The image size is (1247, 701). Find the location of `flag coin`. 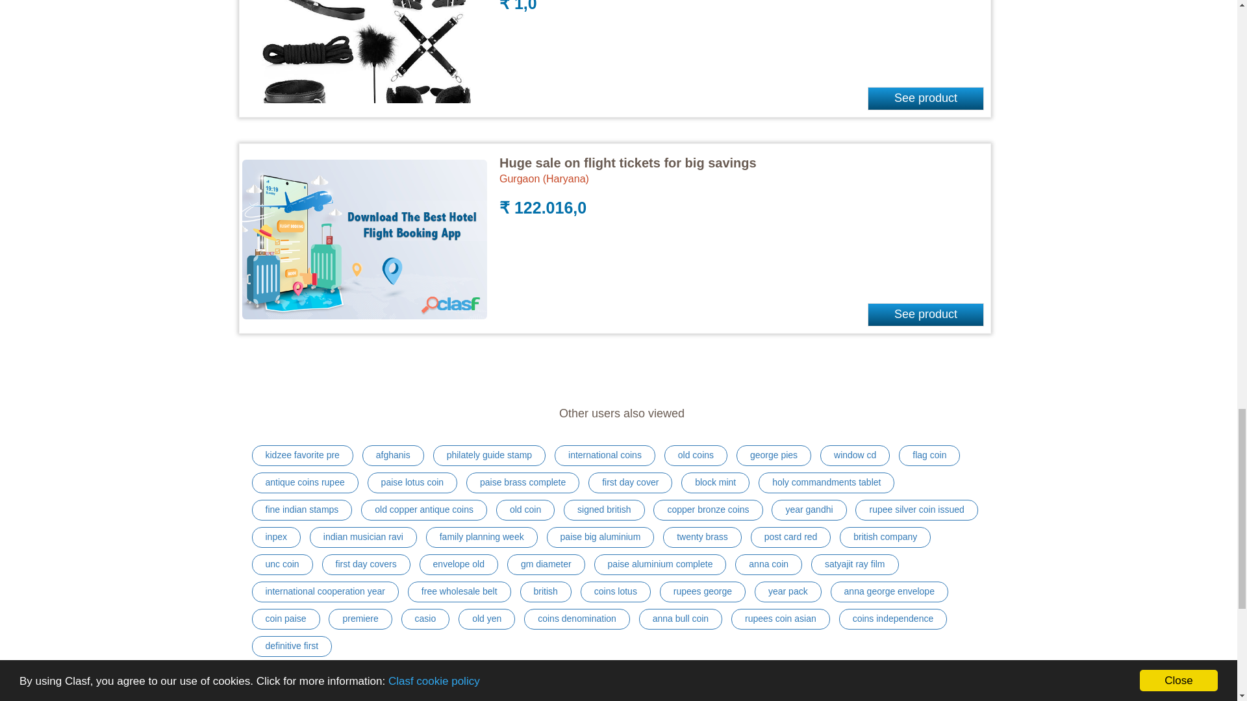

flag coin is located at coordinates (929, 456).